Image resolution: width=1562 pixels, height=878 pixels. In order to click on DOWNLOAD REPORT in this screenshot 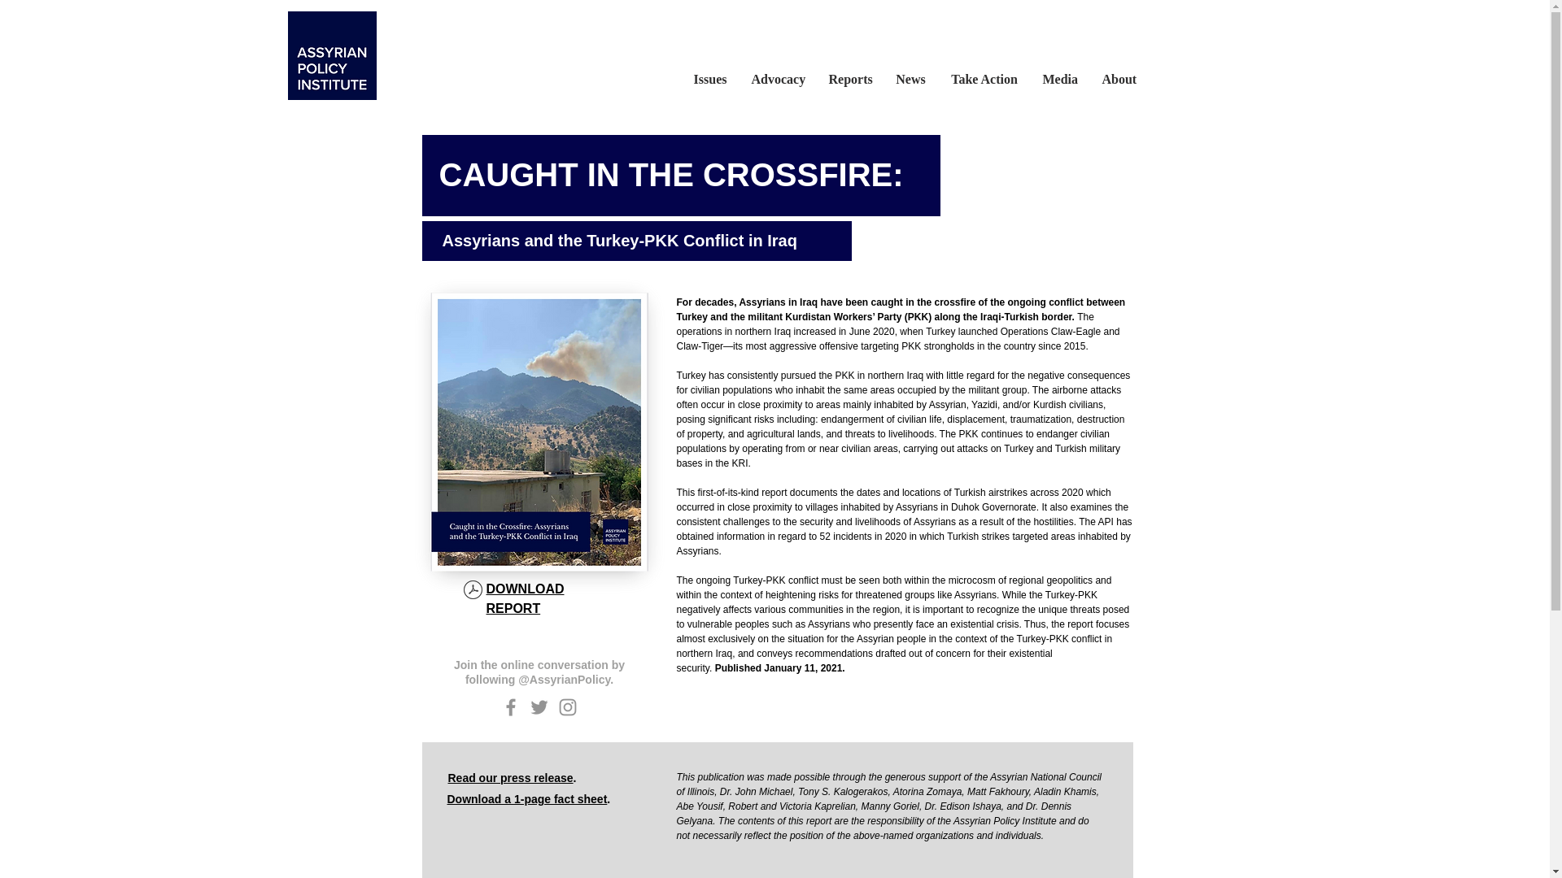, I will do `click(525, 598)`.